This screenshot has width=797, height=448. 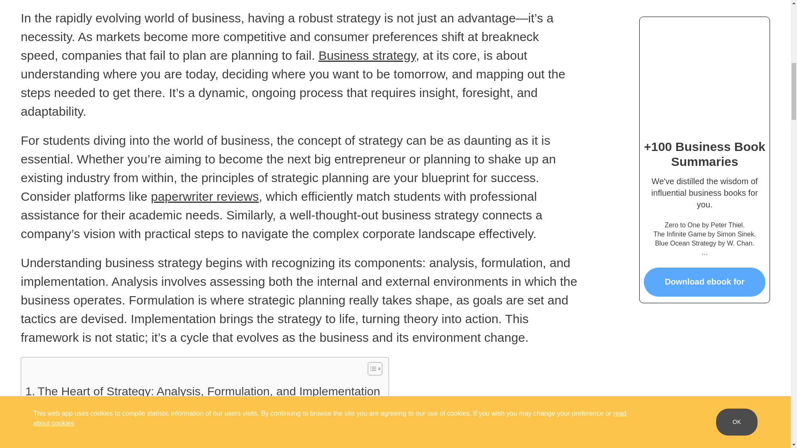 What do you see at coordinates (168, 442) in the screenshot?
I see `Implementation: Bringing Your Strategy to Life` at bounding box center [168, 442].